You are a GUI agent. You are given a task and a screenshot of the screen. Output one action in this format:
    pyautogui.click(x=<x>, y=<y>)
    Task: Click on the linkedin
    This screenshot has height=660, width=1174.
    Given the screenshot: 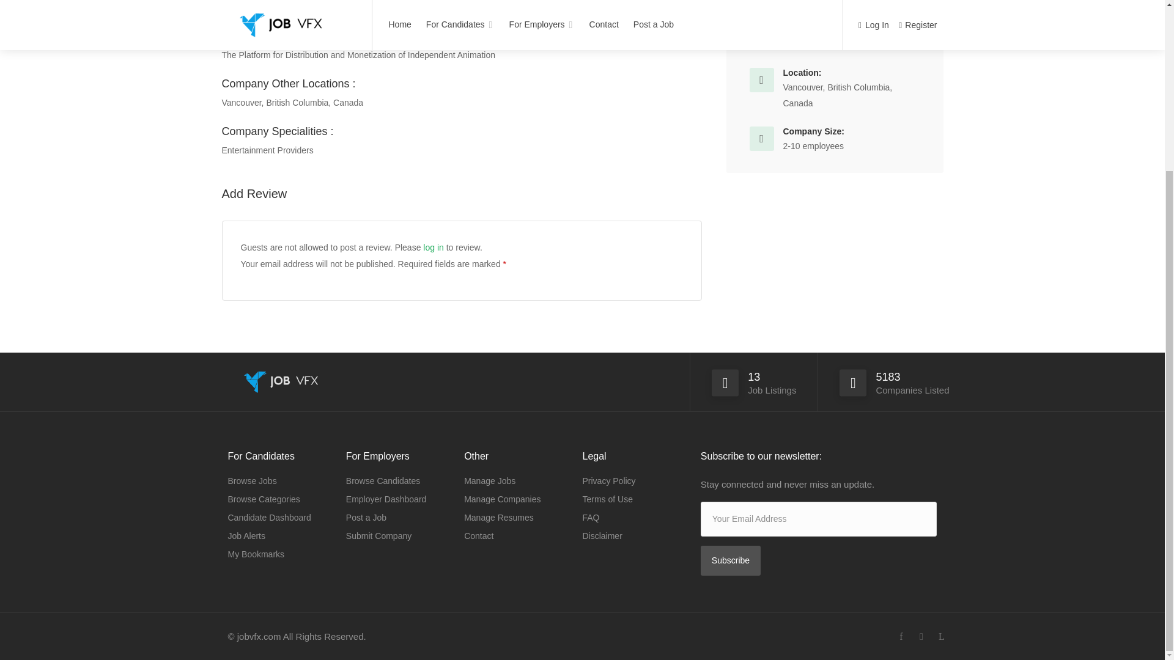 What is the action you would take?
    pyautogui.click(x=942, y=637)
    